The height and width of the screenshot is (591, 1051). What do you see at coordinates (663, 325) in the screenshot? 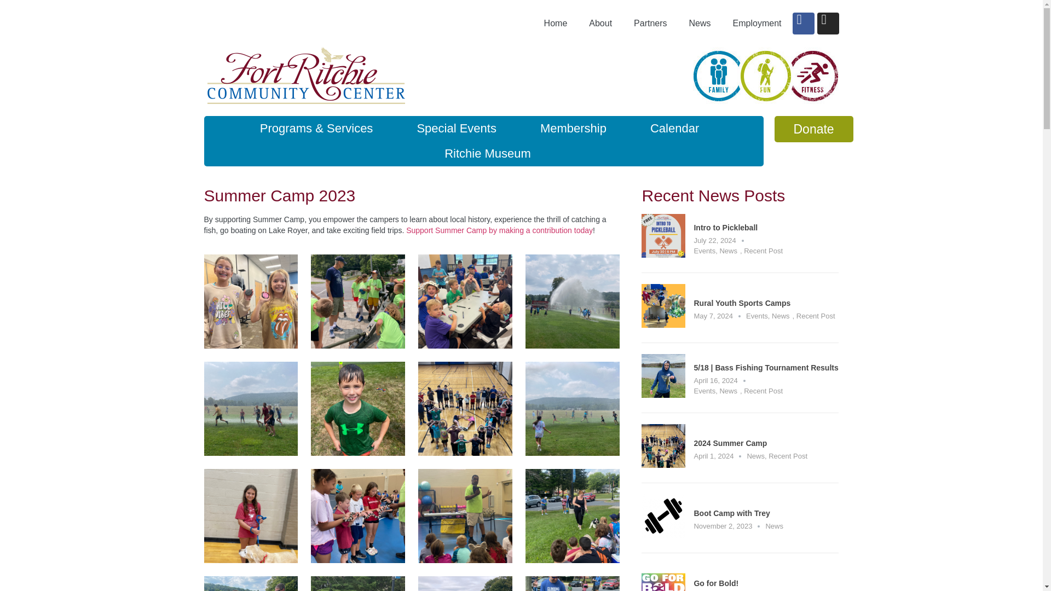
I see `Rural Youth Sports Camps` at bounding box center [663, 325].